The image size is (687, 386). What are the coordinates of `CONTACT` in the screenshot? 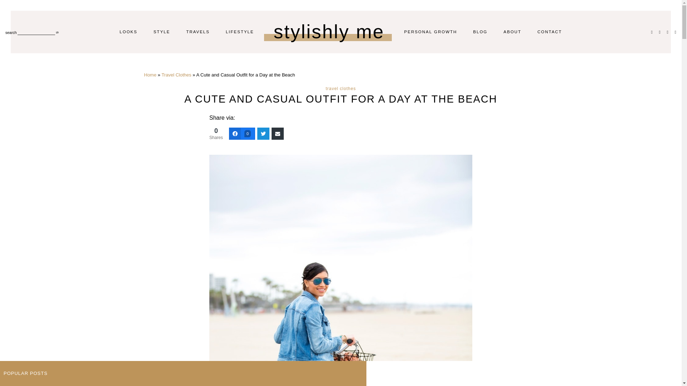 It's located at (550, 32).